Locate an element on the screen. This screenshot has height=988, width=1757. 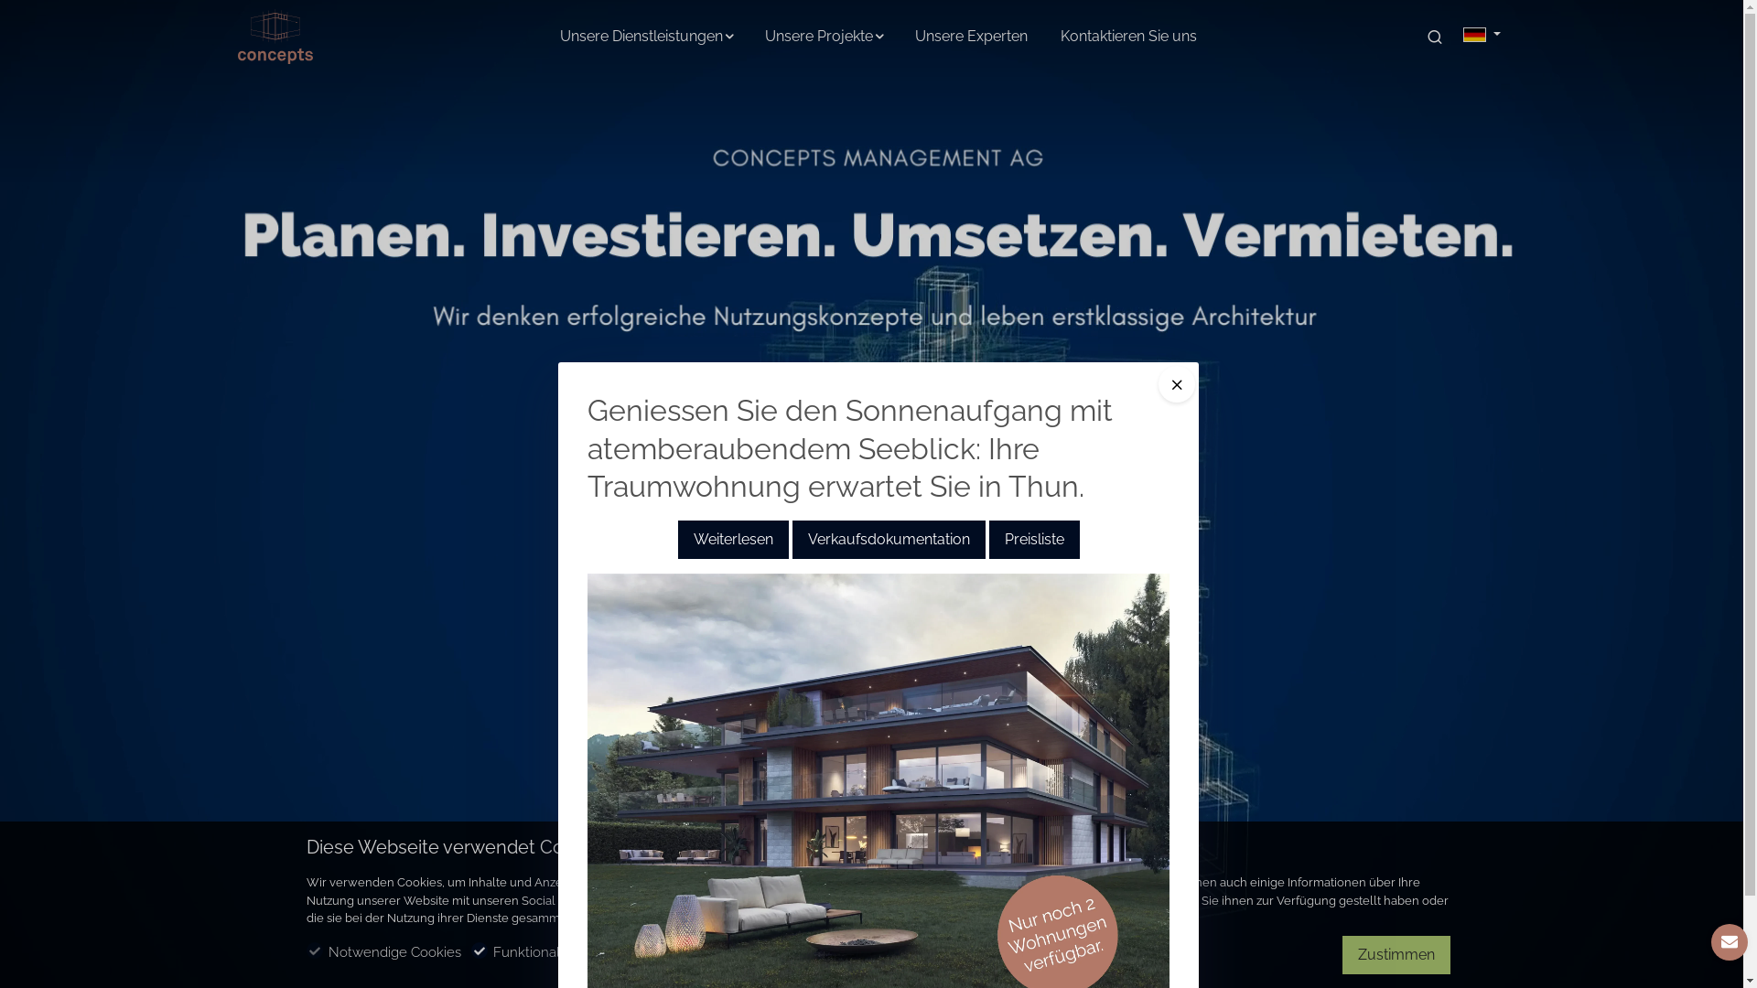
de is located at coordinates (1475, 35).